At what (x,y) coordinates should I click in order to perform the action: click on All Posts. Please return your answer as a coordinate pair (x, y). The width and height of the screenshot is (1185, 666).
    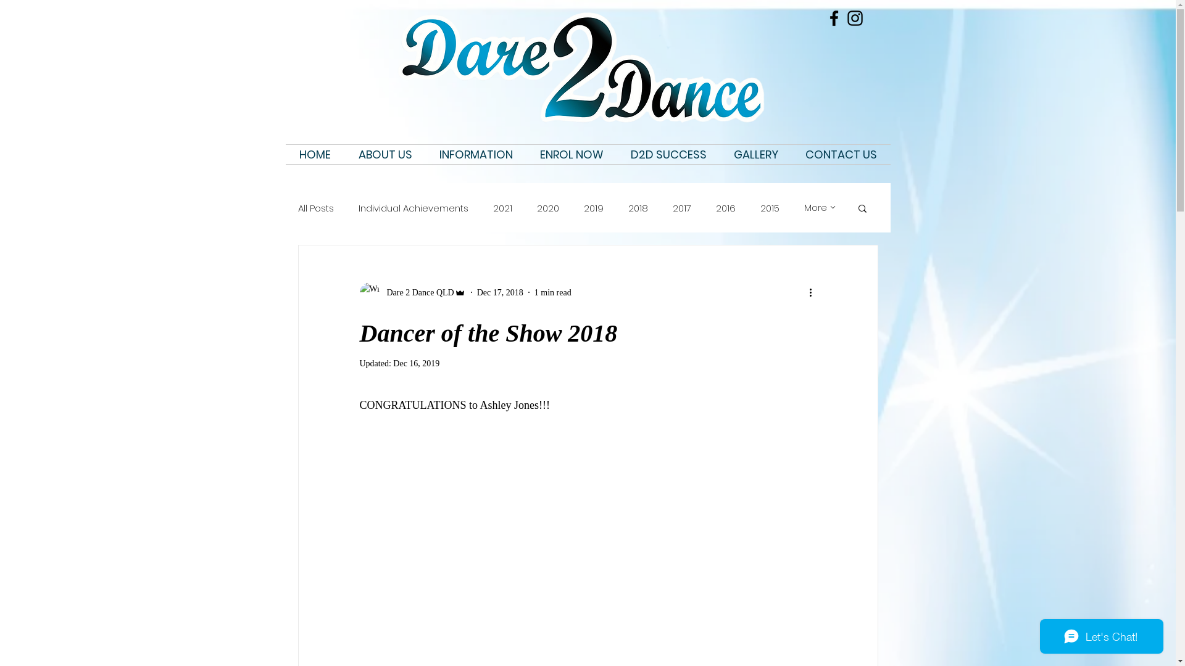
    Looking at the image, I should click on (315, 208).